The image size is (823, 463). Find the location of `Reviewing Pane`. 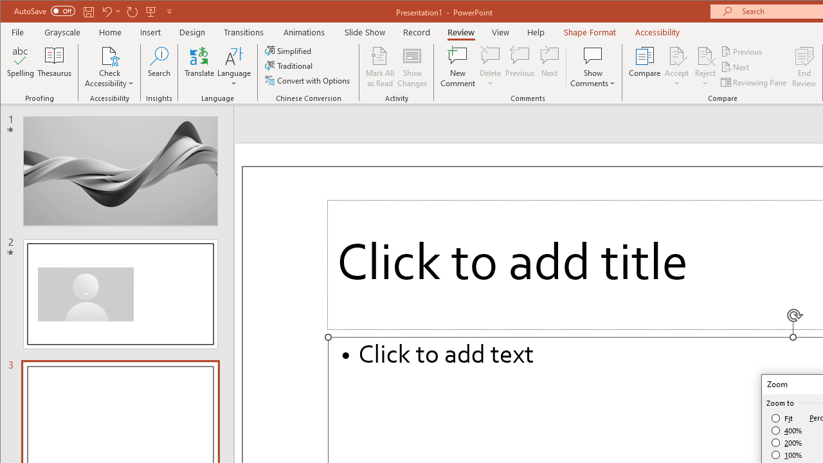

Reviewing Pane is located at coordinates (755, 82).